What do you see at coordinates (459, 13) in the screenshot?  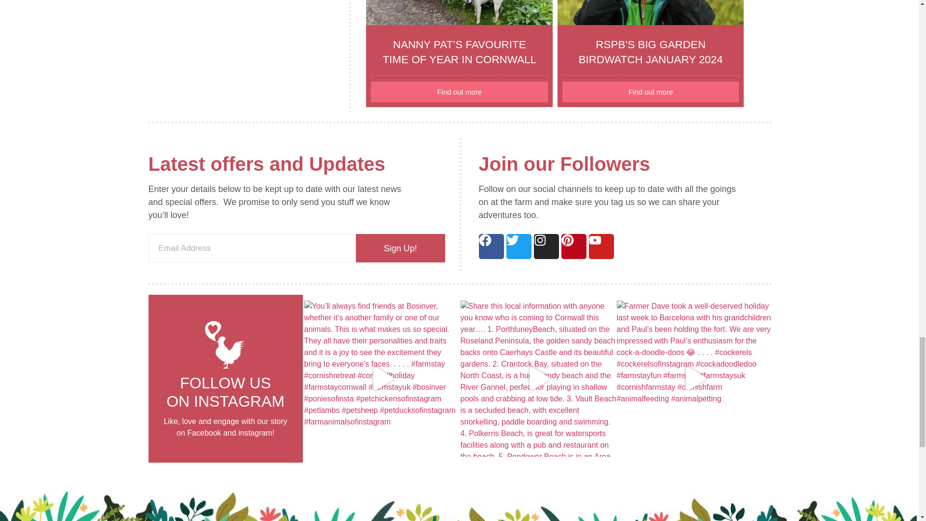 I see `pat with azealia flowers` at bounding box center [459, 13].